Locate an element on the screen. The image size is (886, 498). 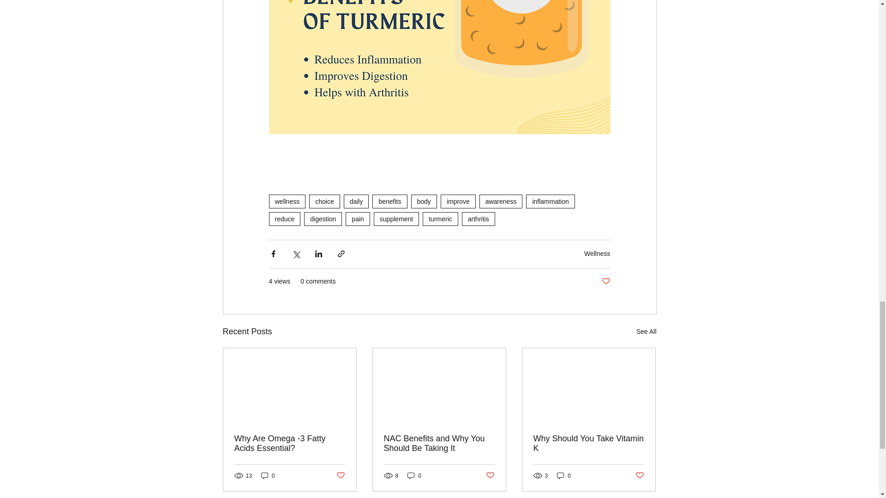
benefits is located at coordinates (389, 202).